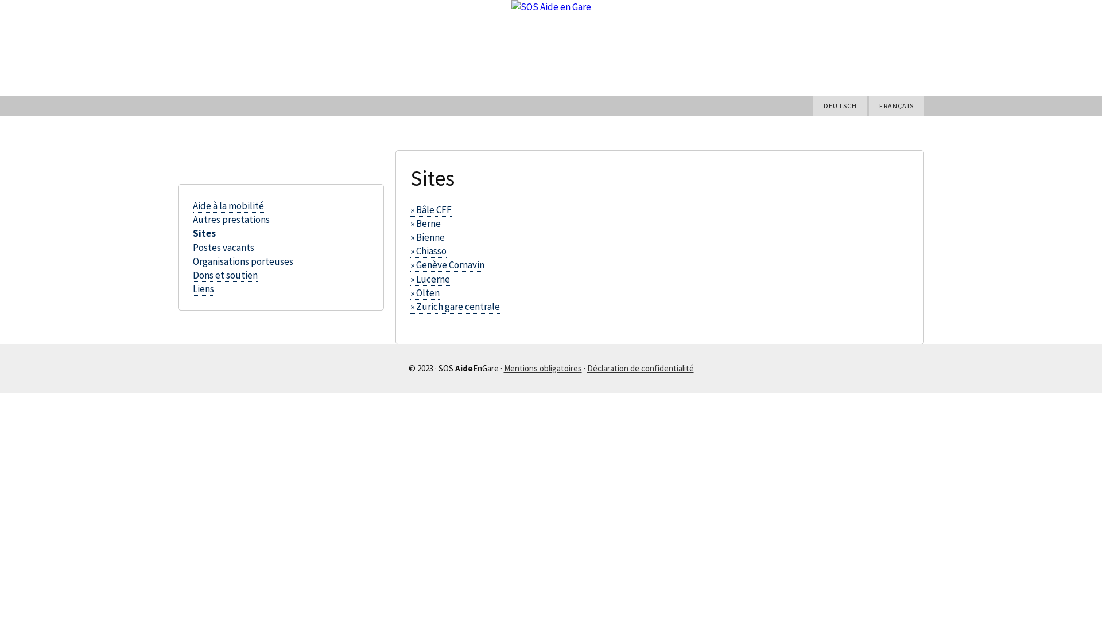  What do you see at coordinates (203, 289) in the screenshot?
I see `Liens` at bounding box center [203, 289].